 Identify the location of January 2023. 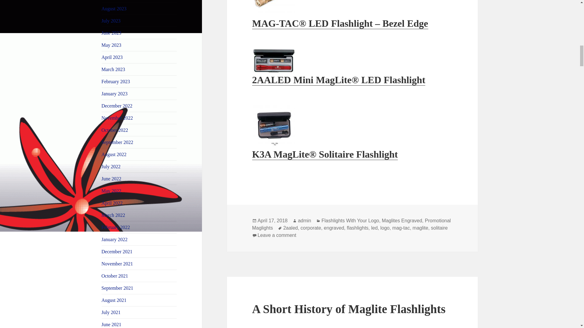
(115, 94).